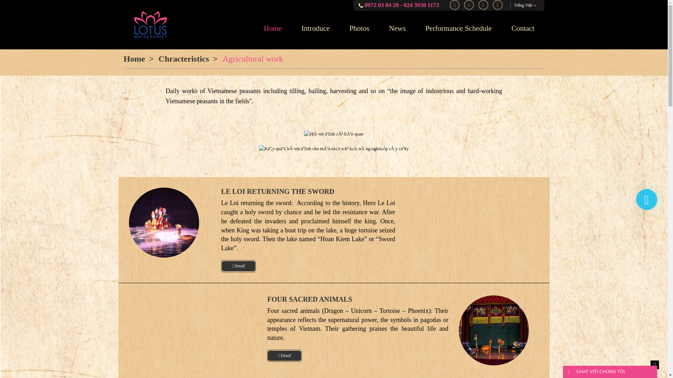 This screenshot has height=378, width=673. I want to click on Instagram, so click(469, 5).